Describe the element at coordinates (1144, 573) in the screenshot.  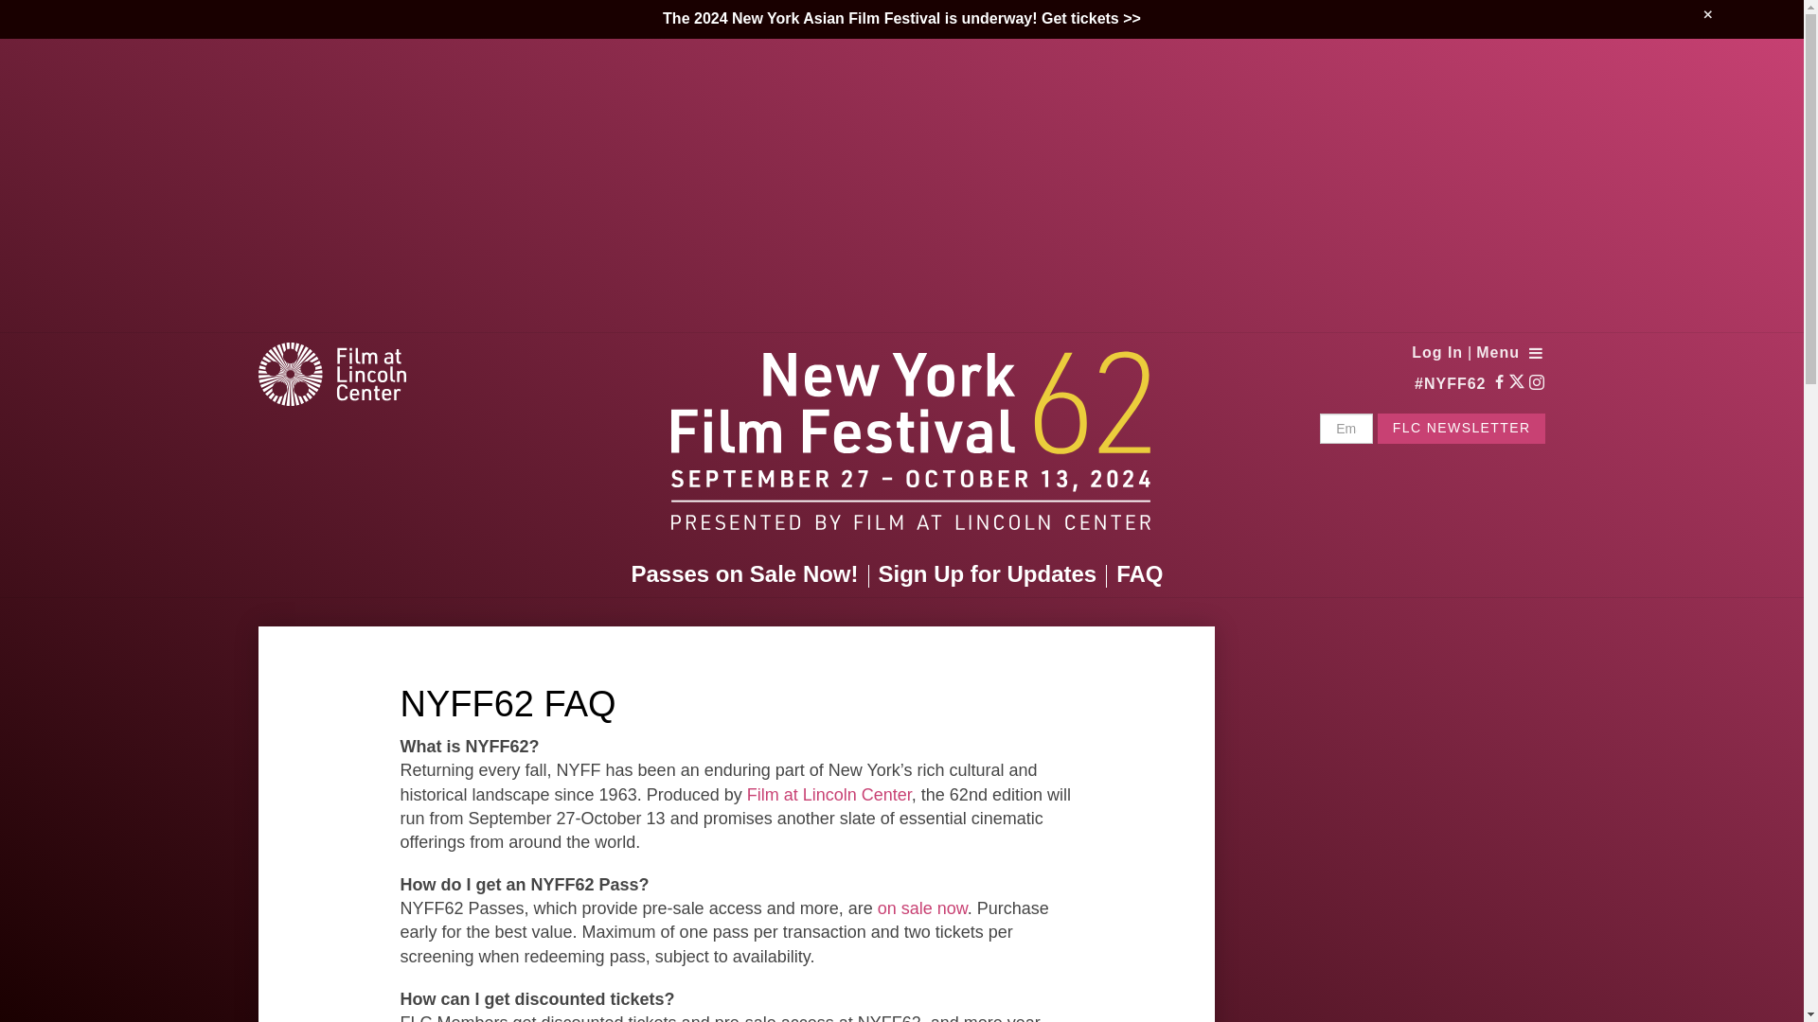
I see `FAQ` at that location.